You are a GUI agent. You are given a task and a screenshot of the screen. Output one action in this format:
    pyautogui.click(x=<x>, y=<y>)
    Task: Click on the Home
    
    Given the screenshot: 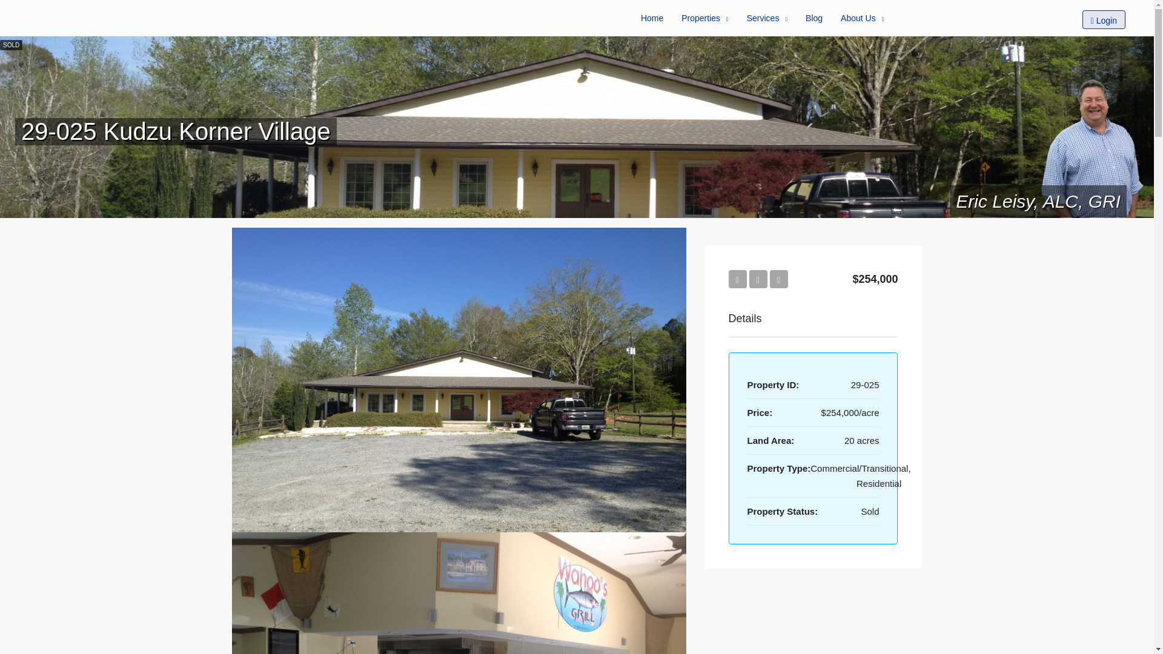 What is the action you would take?
    pyautogui.click(x=652, y=18)
    